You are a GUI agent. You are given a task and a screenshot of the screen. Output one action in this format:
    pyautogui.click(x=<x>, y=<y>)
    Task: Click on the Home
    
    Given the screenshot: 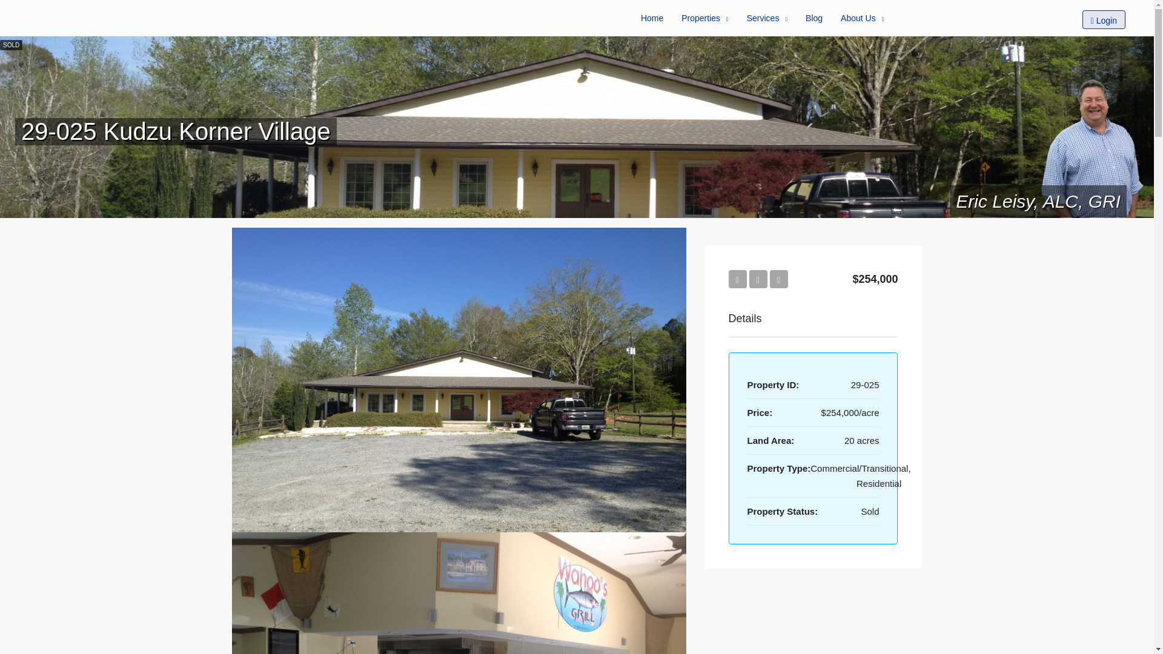 What is the action you would take?
    pyautogui.click(x=652, y=18)
    